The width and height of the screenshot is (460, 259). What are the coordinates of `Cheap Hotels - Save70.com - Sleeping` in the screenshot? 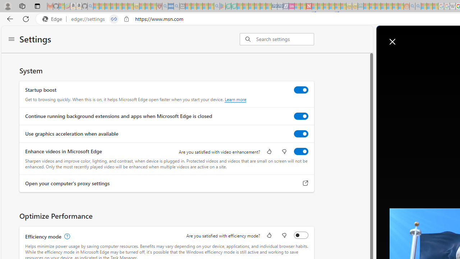 It's located at (280, 6).